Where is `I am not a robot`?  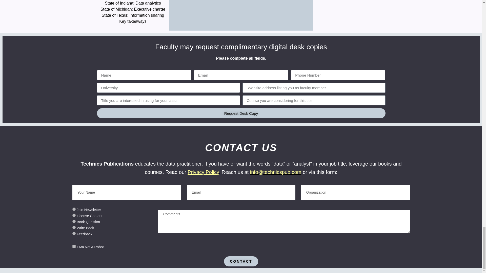 I am not a robot is located at coordinates (74, 246).